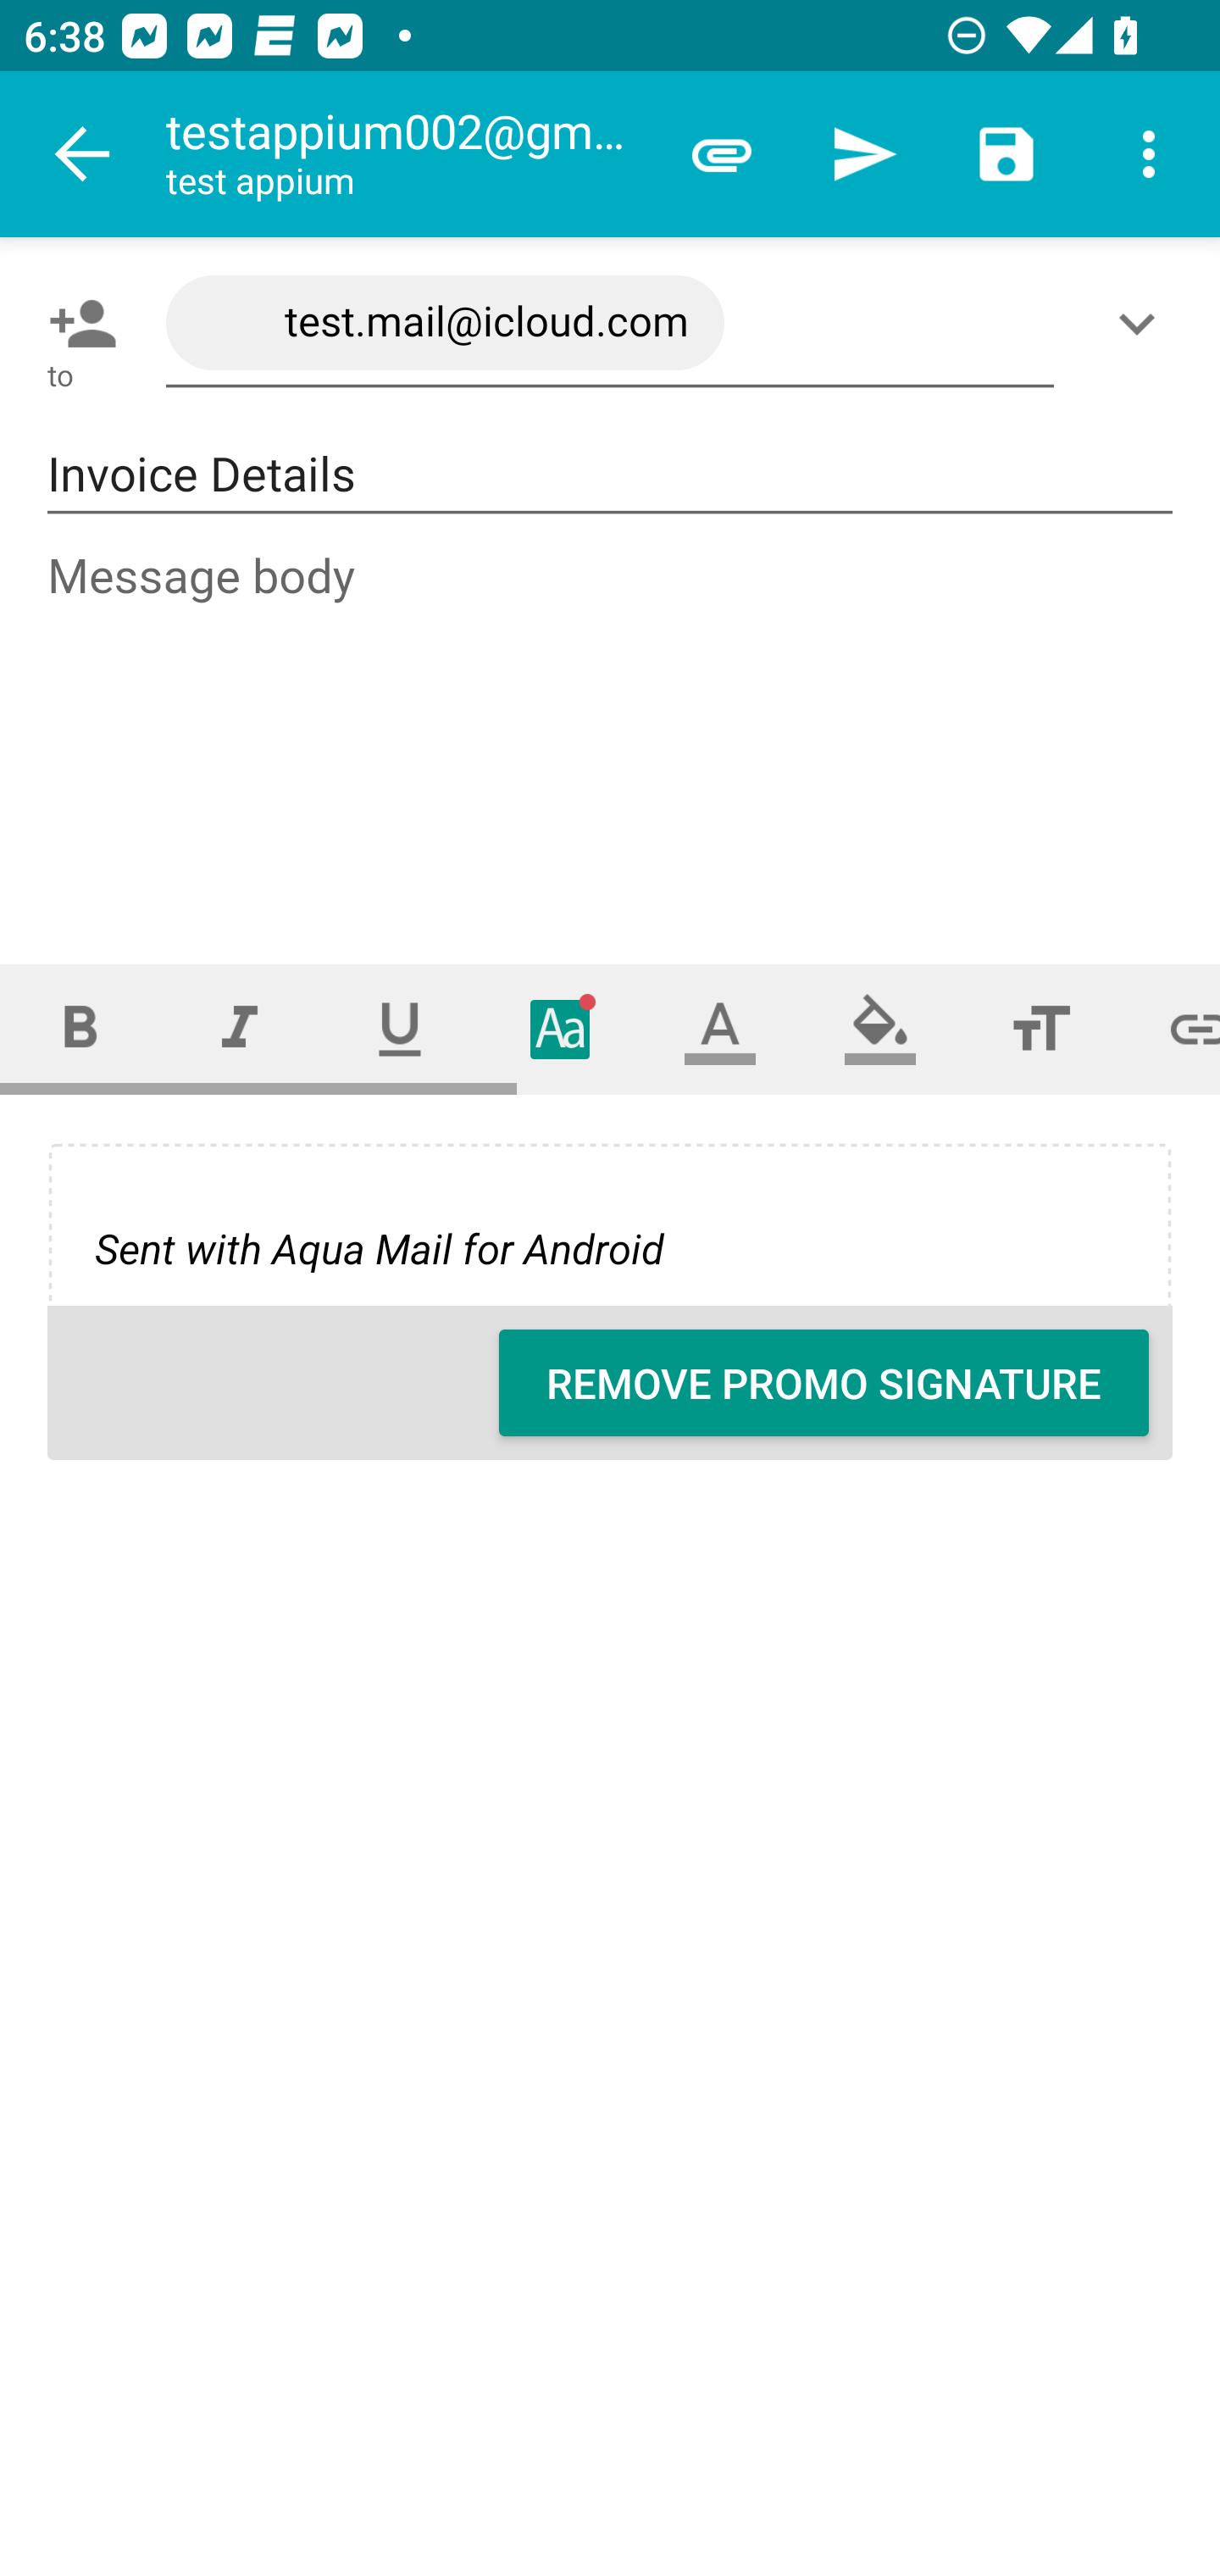 This screenshot has height=2576, width=1220. What do you see at coordinates (864, 154) in the screenshot?
I see `Send` at bounding box center [864, 154].